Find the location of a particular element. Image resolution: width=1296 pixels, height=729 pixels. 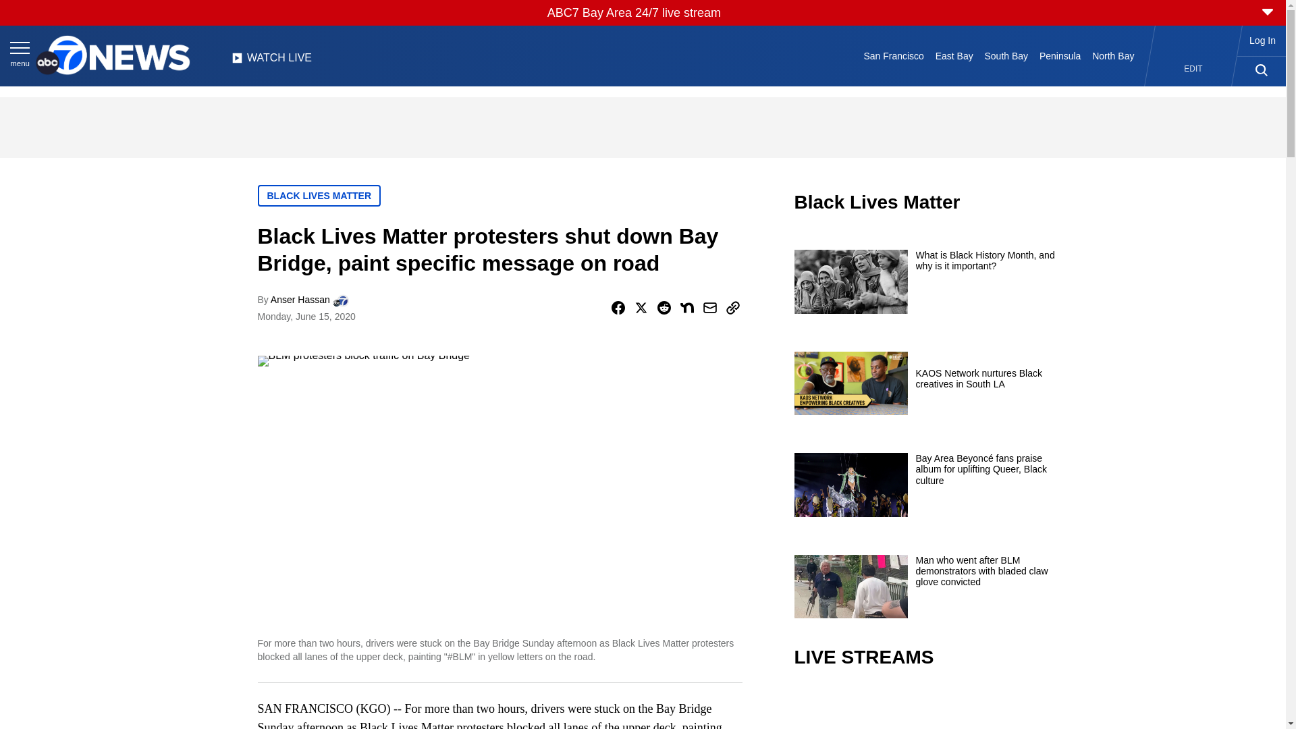

Peninsula is located at coordinates (1060, 55).